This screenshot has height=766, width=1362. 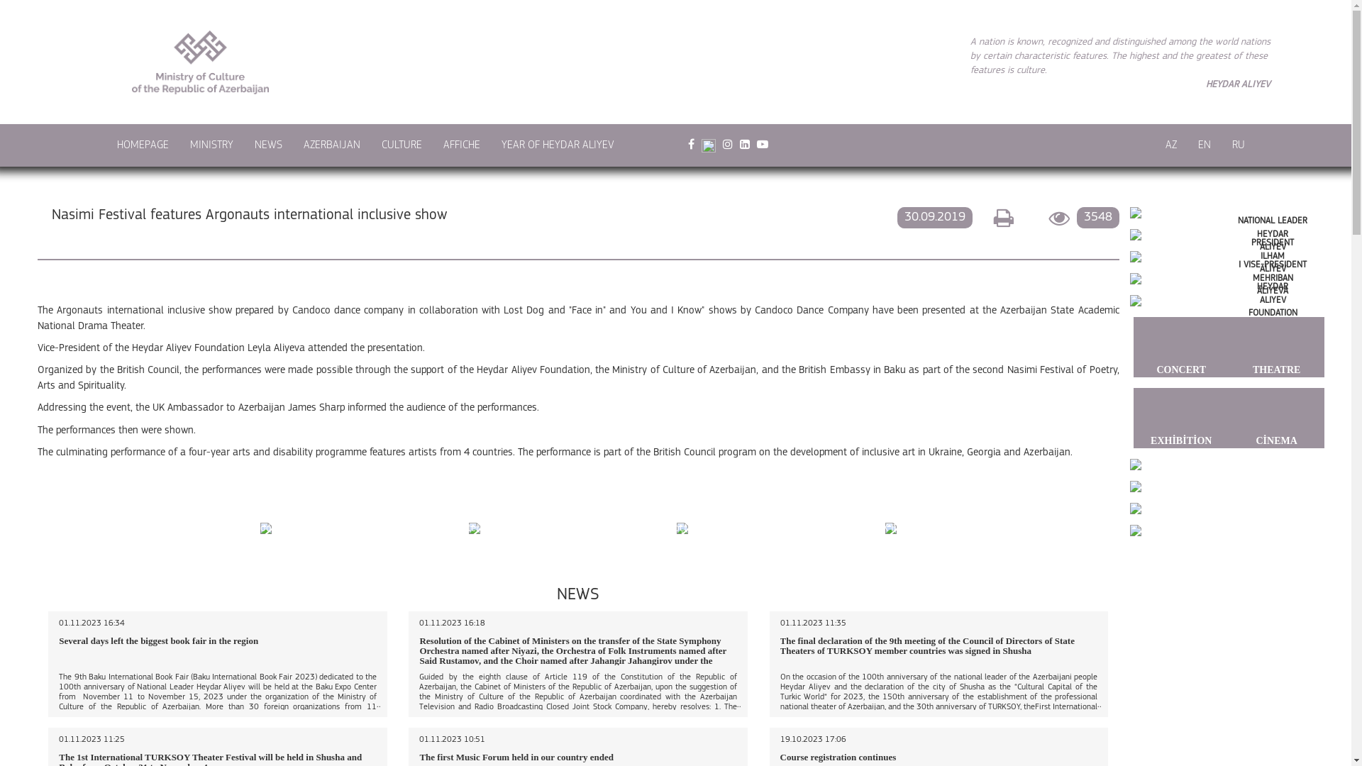 I want to click on PRESIDENT
ILHAM
ALIYEV, so click(x=1227, y=257).